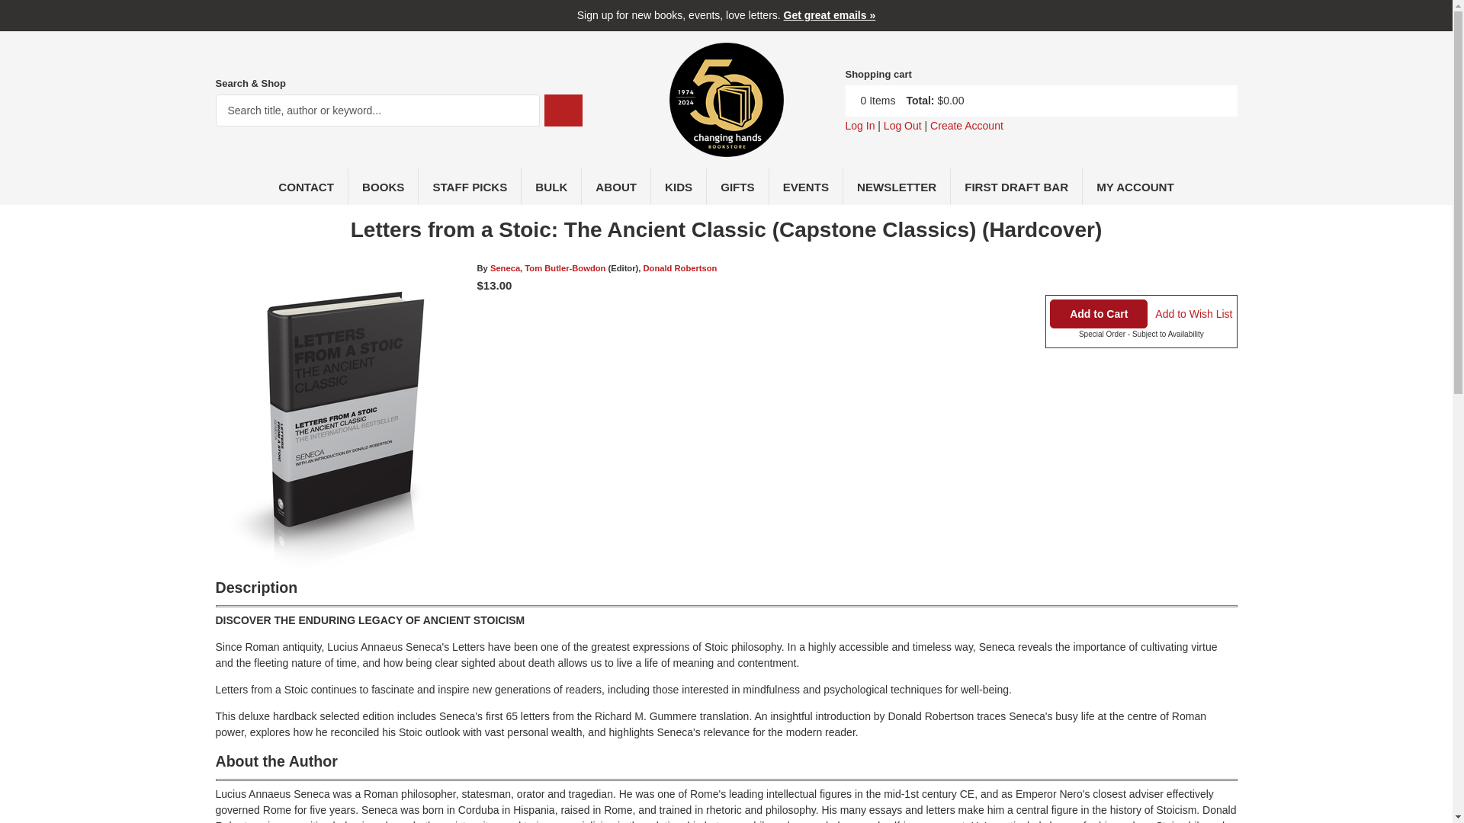  Describe the element at coordinates (726, 148) in the screenshot. I see `Home page` at that location.